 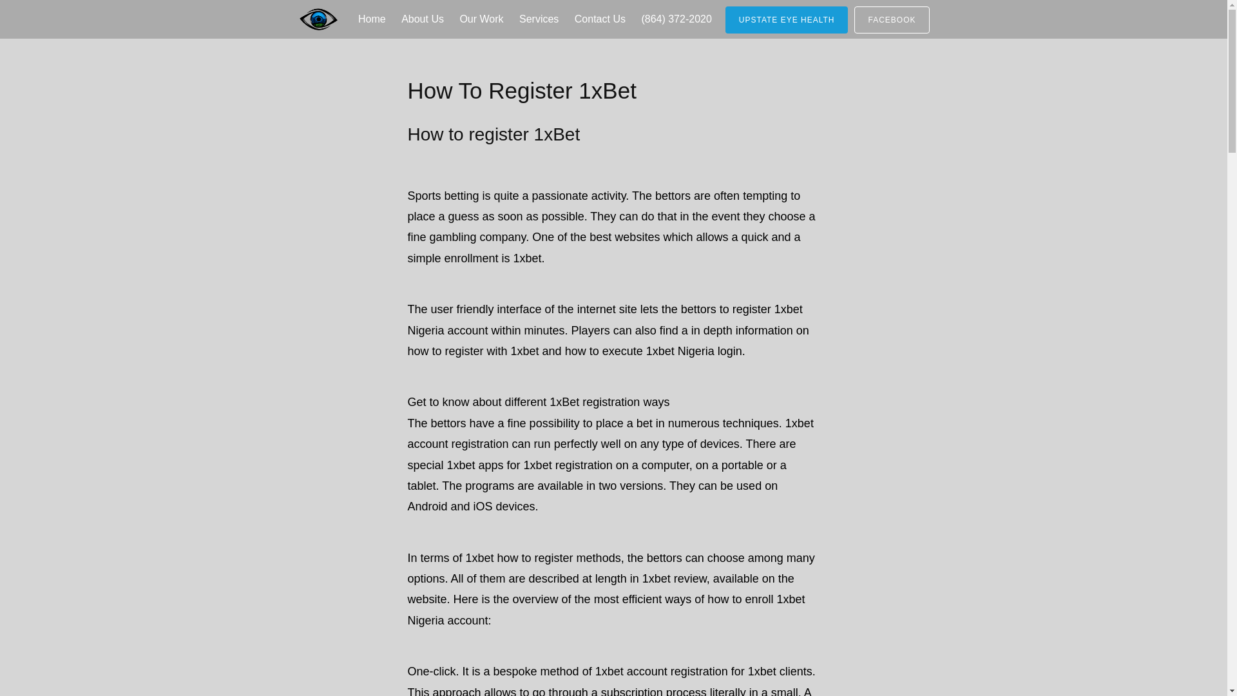 What do you see at coordinates (422, 19) in the screenshot?
I see `About Us` at bounding box center [422, 19].